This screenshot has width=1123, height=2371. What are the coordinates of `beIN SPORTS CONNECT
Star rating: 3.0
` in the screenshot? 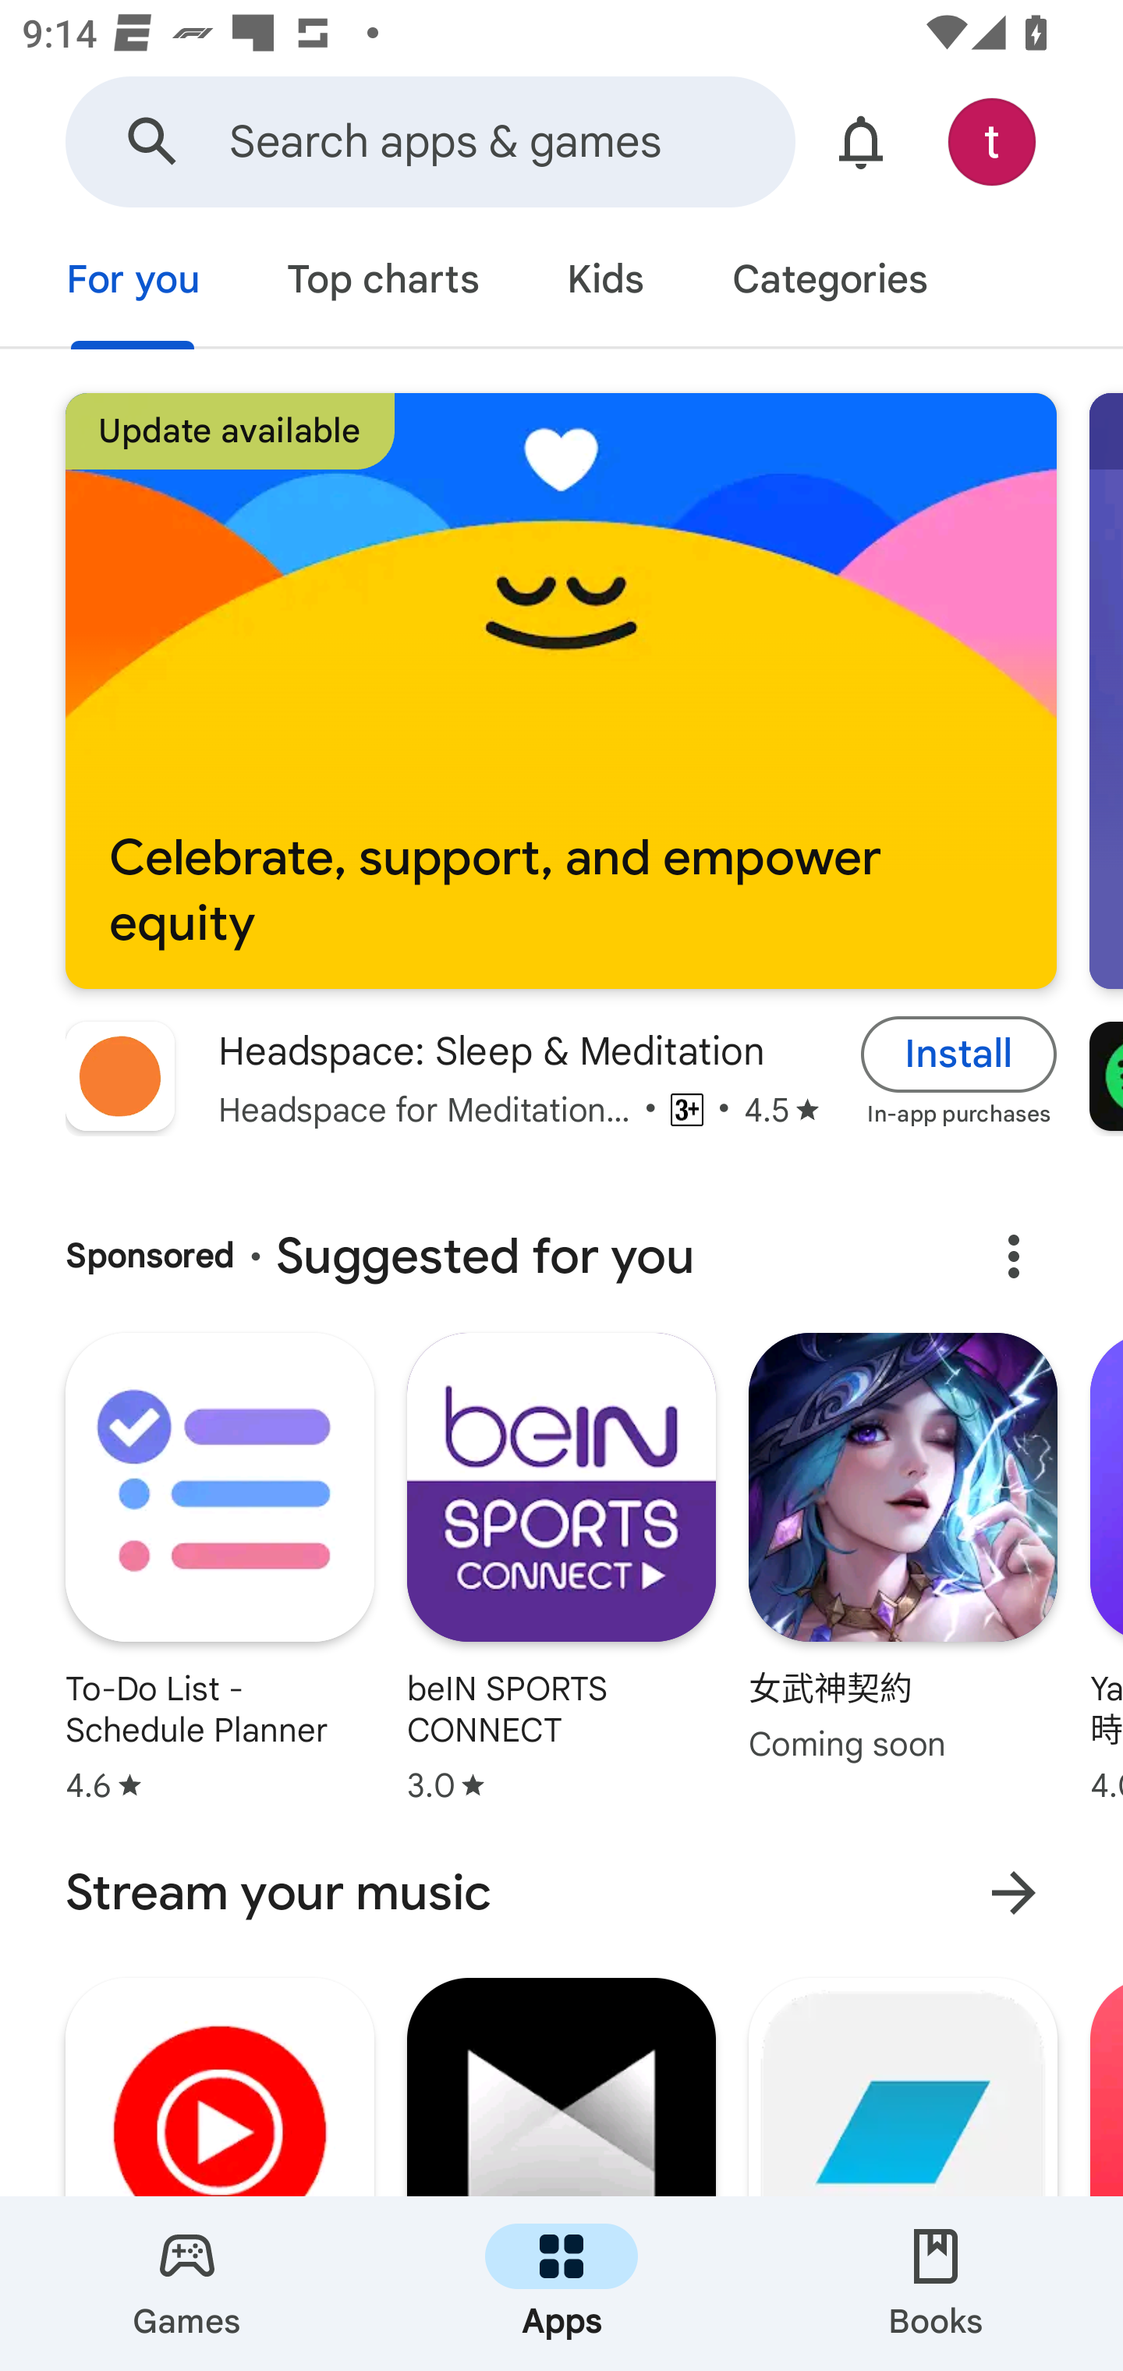 It's located at (561, 1571).